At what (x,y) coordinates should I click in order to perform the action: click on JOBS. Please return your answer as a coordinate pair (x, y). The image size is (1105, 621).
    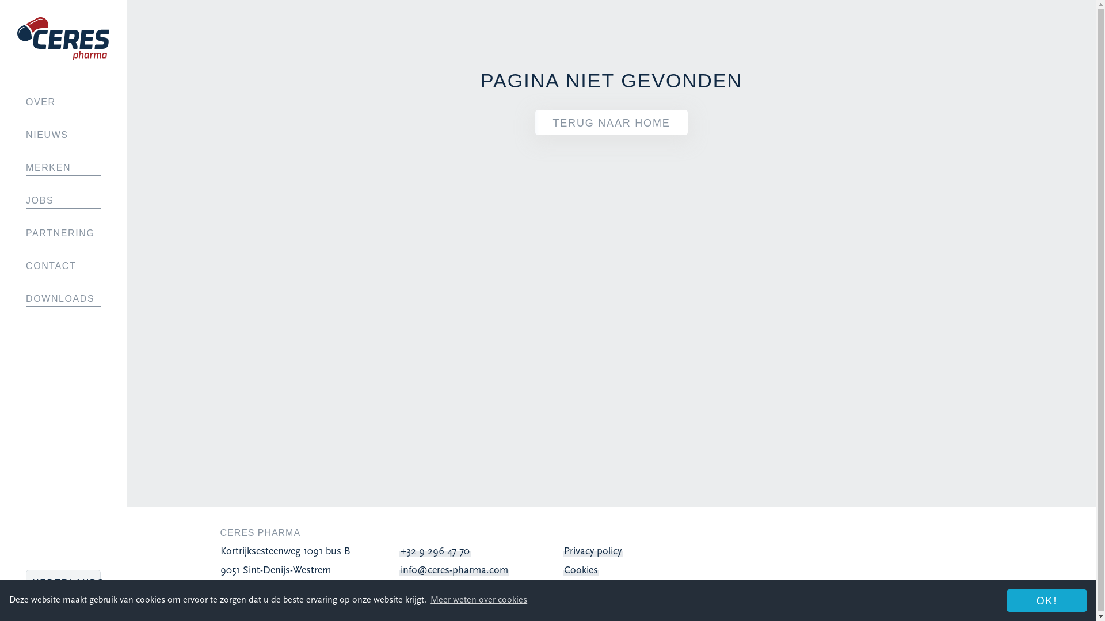
    Looking at the image, I should click on (63, 201).